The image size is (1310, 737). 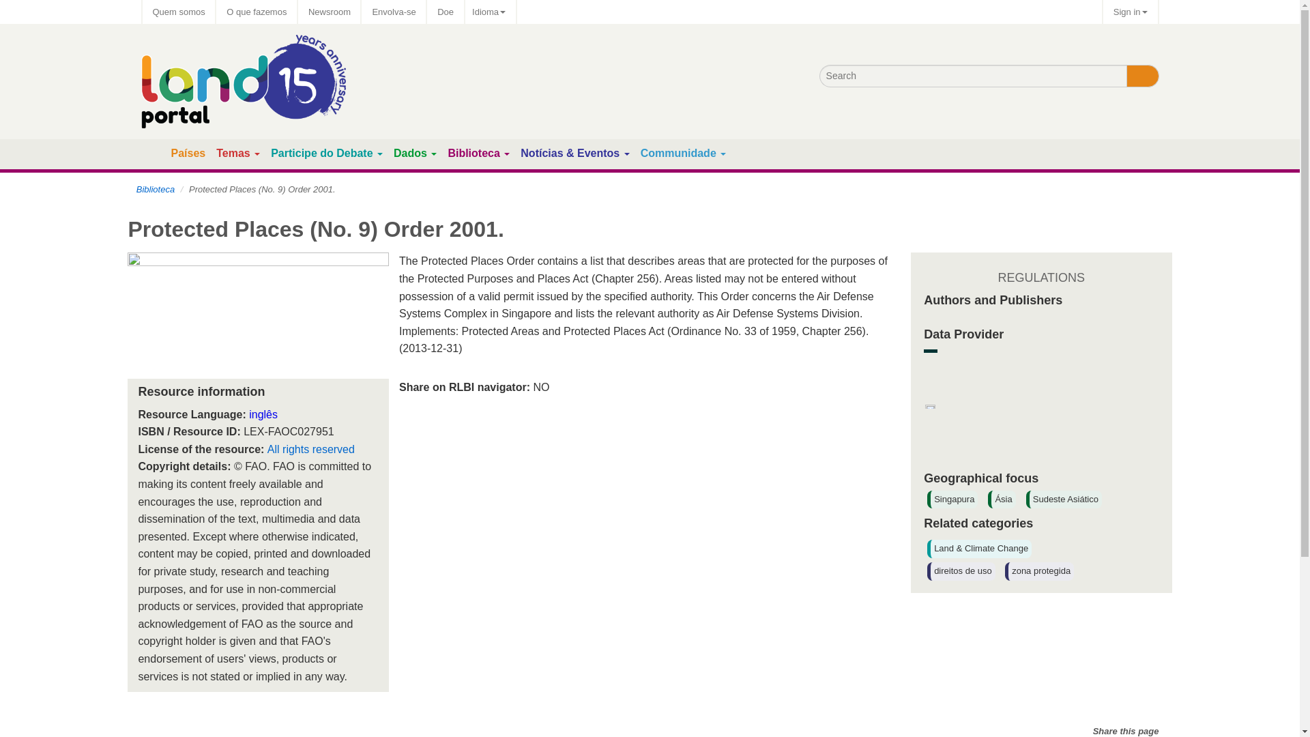 What do you see at coordinates (330, 12) in the screenshot?
I see `Newsroom` at bounding box center [330, 12].